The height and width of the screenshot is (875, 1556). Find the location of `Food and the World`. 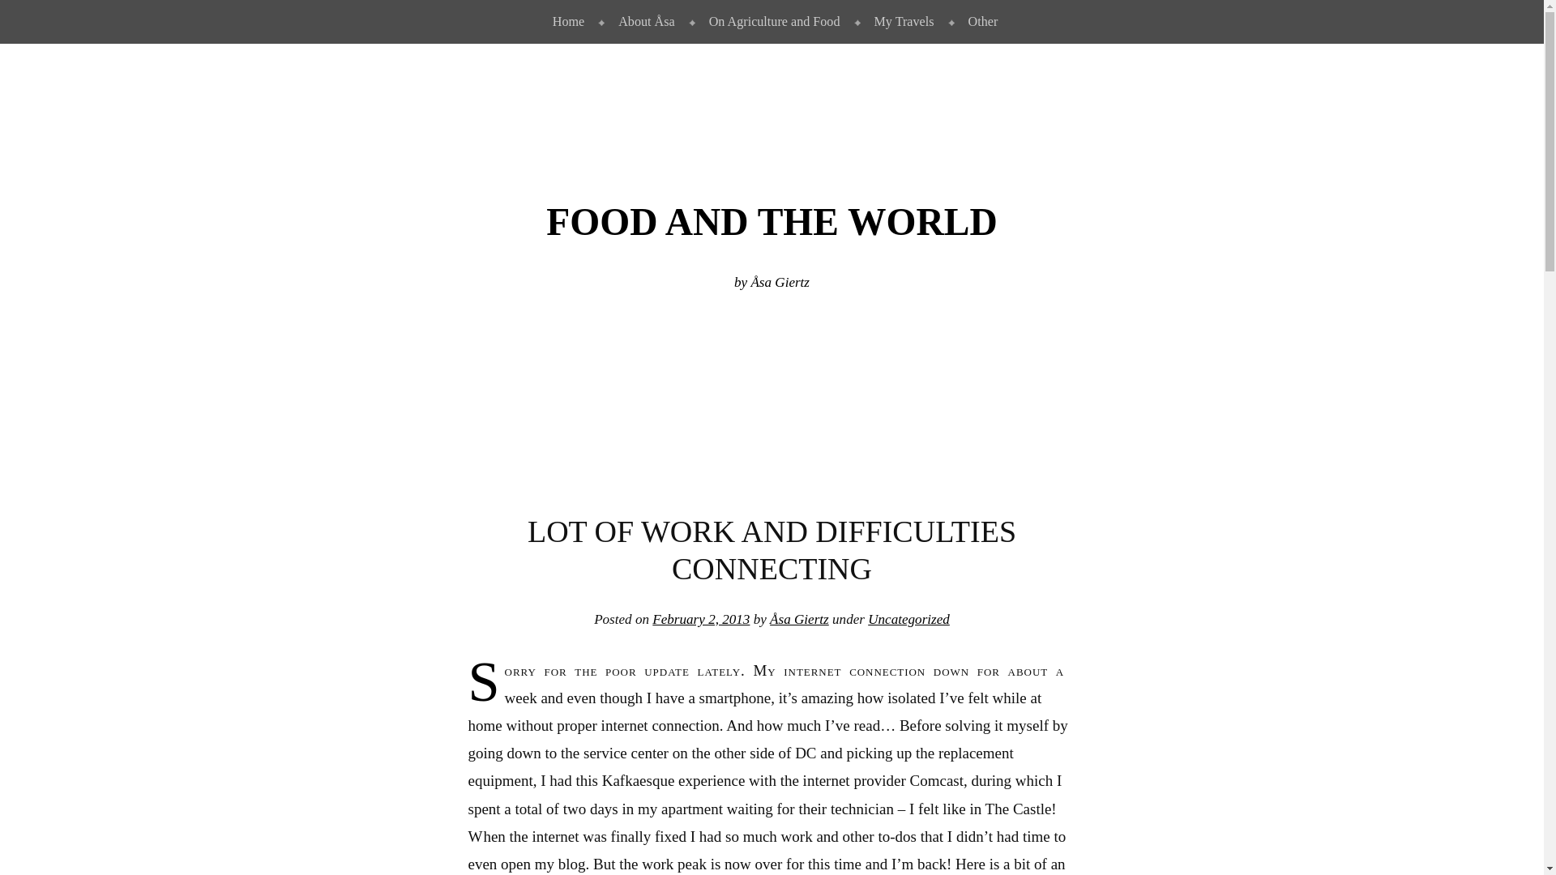

Food and the World is located at coordinates (772, 222).